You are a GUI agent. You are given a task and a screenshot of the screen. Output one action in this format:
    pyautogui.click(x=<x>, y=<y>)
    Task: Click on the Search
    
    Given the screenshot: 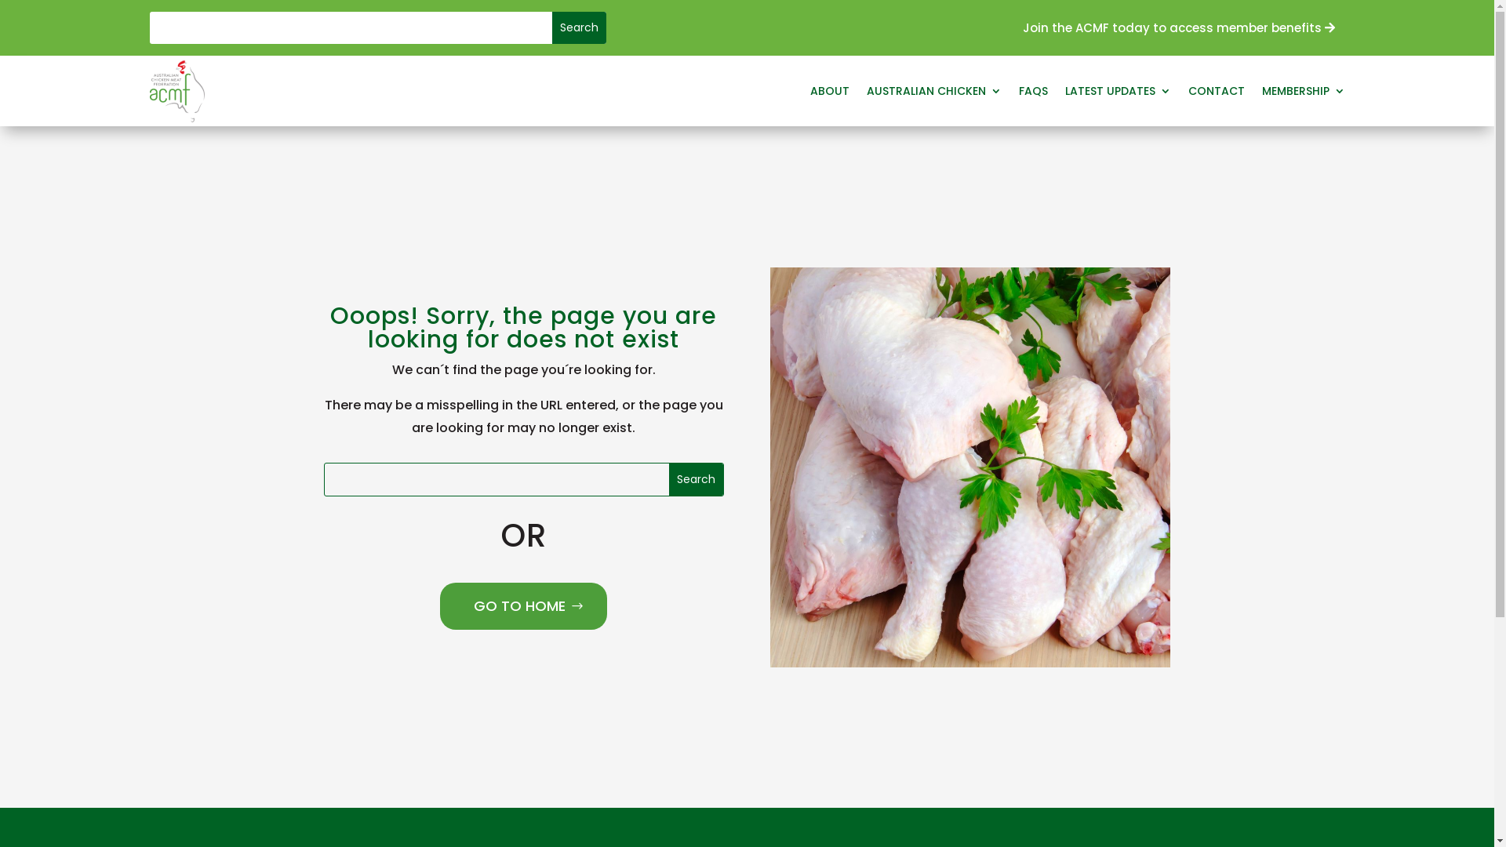 What is the action you would take?
    pyautogui.click(x=697, y=480)
    